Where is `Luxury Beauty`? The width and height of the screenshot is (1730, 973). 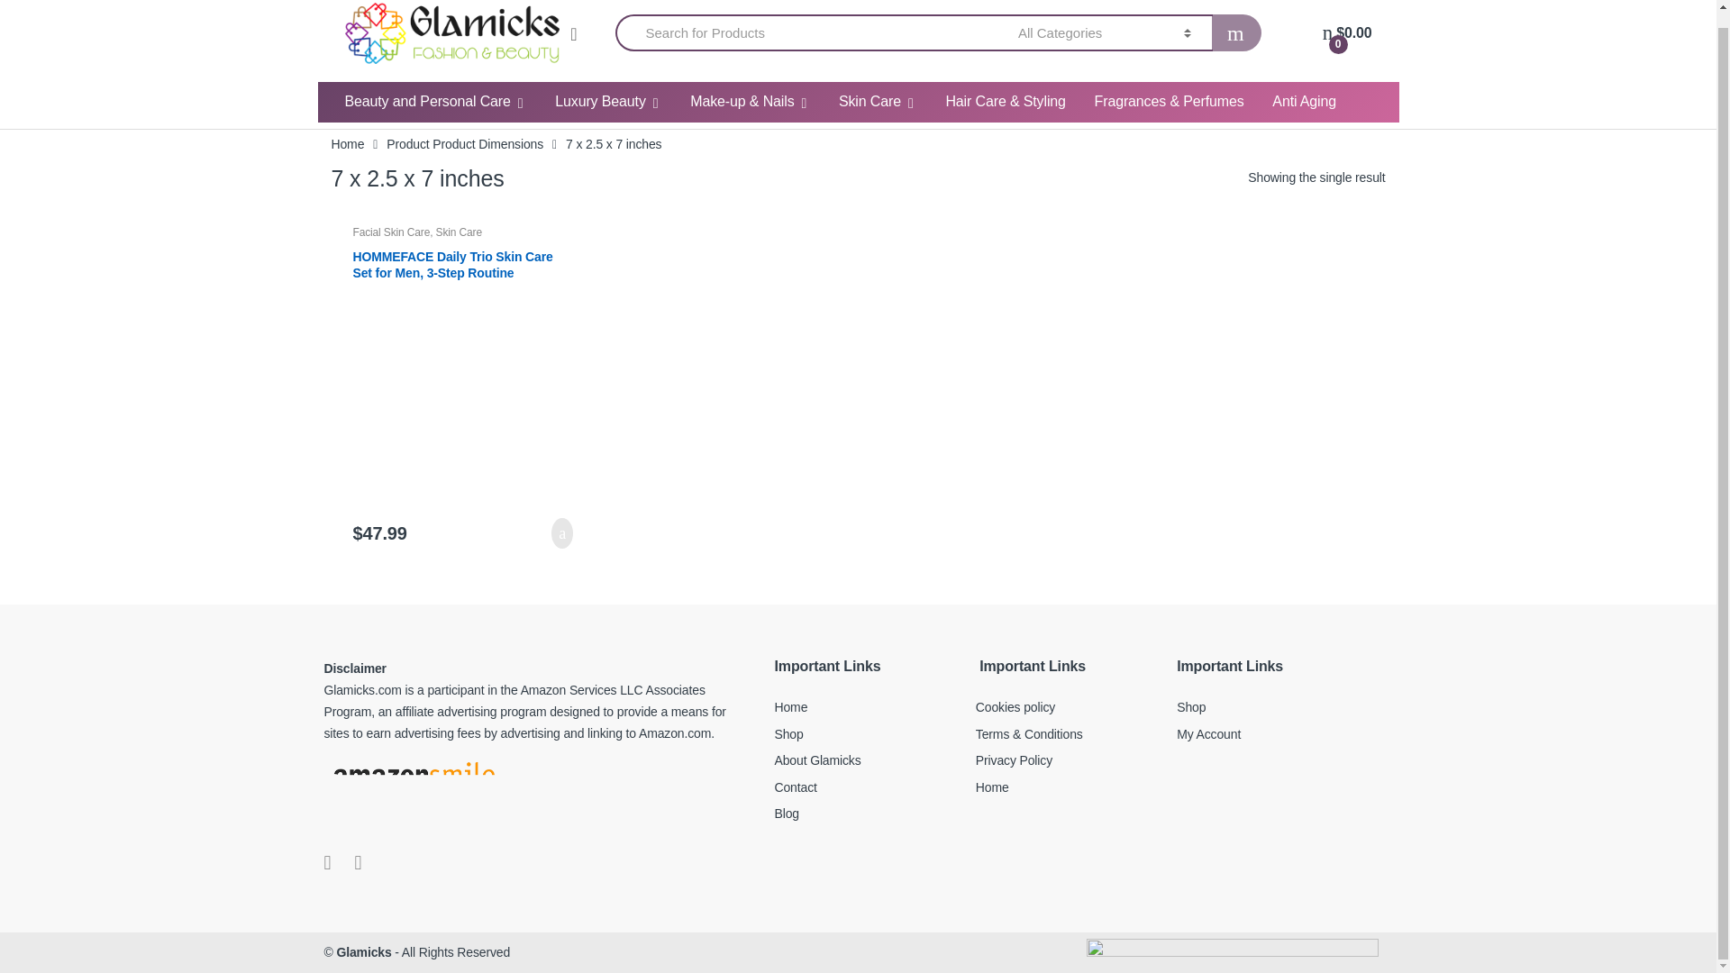 Luxury Beauty is located at coordinates (607, 102).